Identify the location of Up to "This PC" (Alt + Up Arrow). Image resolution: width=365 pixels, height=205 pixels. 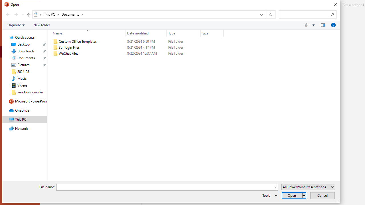
(29, 15).